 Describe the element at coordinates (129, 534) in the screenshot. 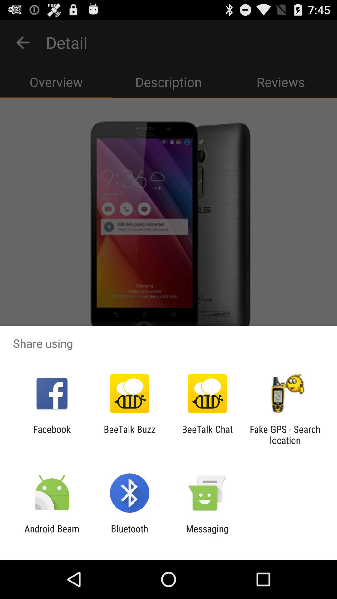

I see `select icon next to the messaging icon` at that location.